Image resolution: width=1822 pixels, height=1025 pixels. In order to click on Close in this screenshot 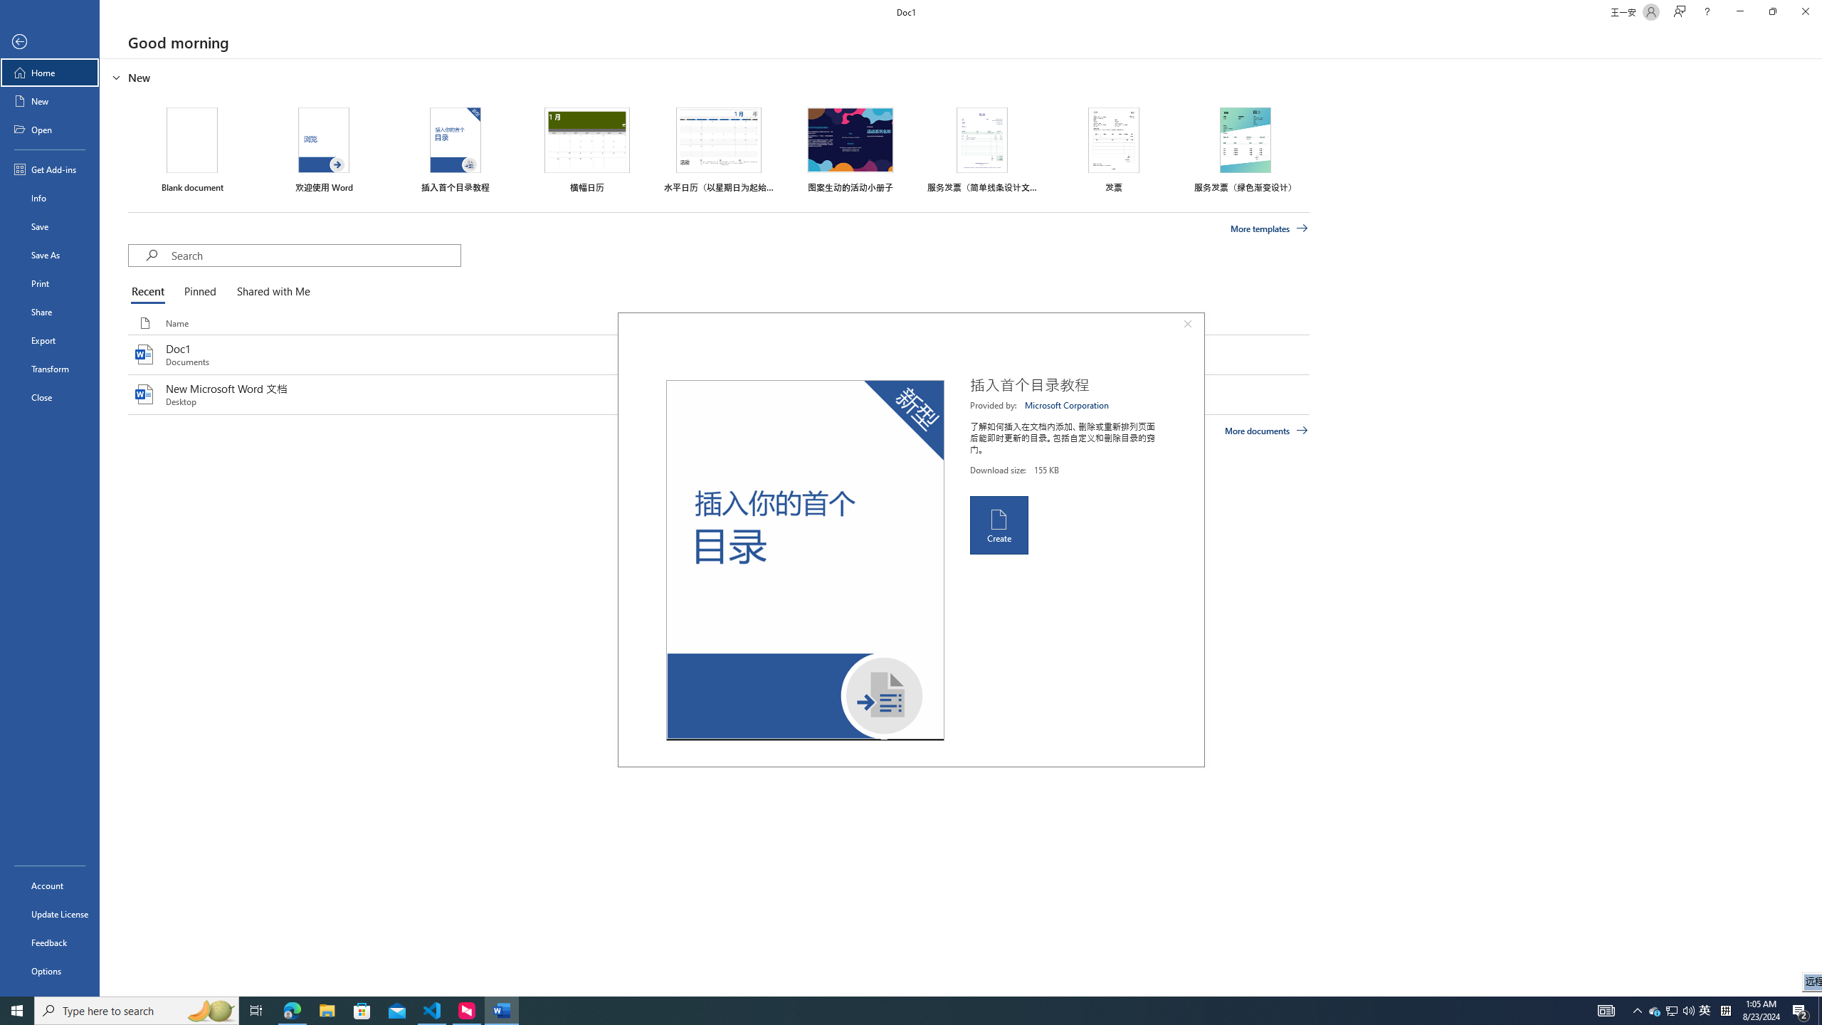, I will do `click(50, 397)`.